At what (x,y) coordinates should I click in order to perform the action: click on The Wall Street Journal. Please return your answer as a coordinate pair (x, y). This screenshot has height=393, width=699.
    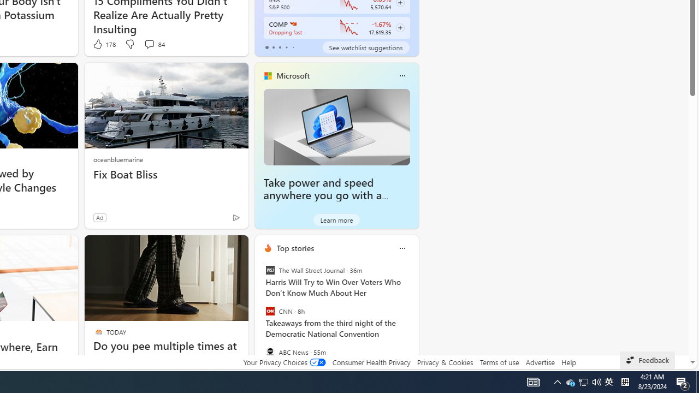
    Looking at the image, I should click on (270, 270).